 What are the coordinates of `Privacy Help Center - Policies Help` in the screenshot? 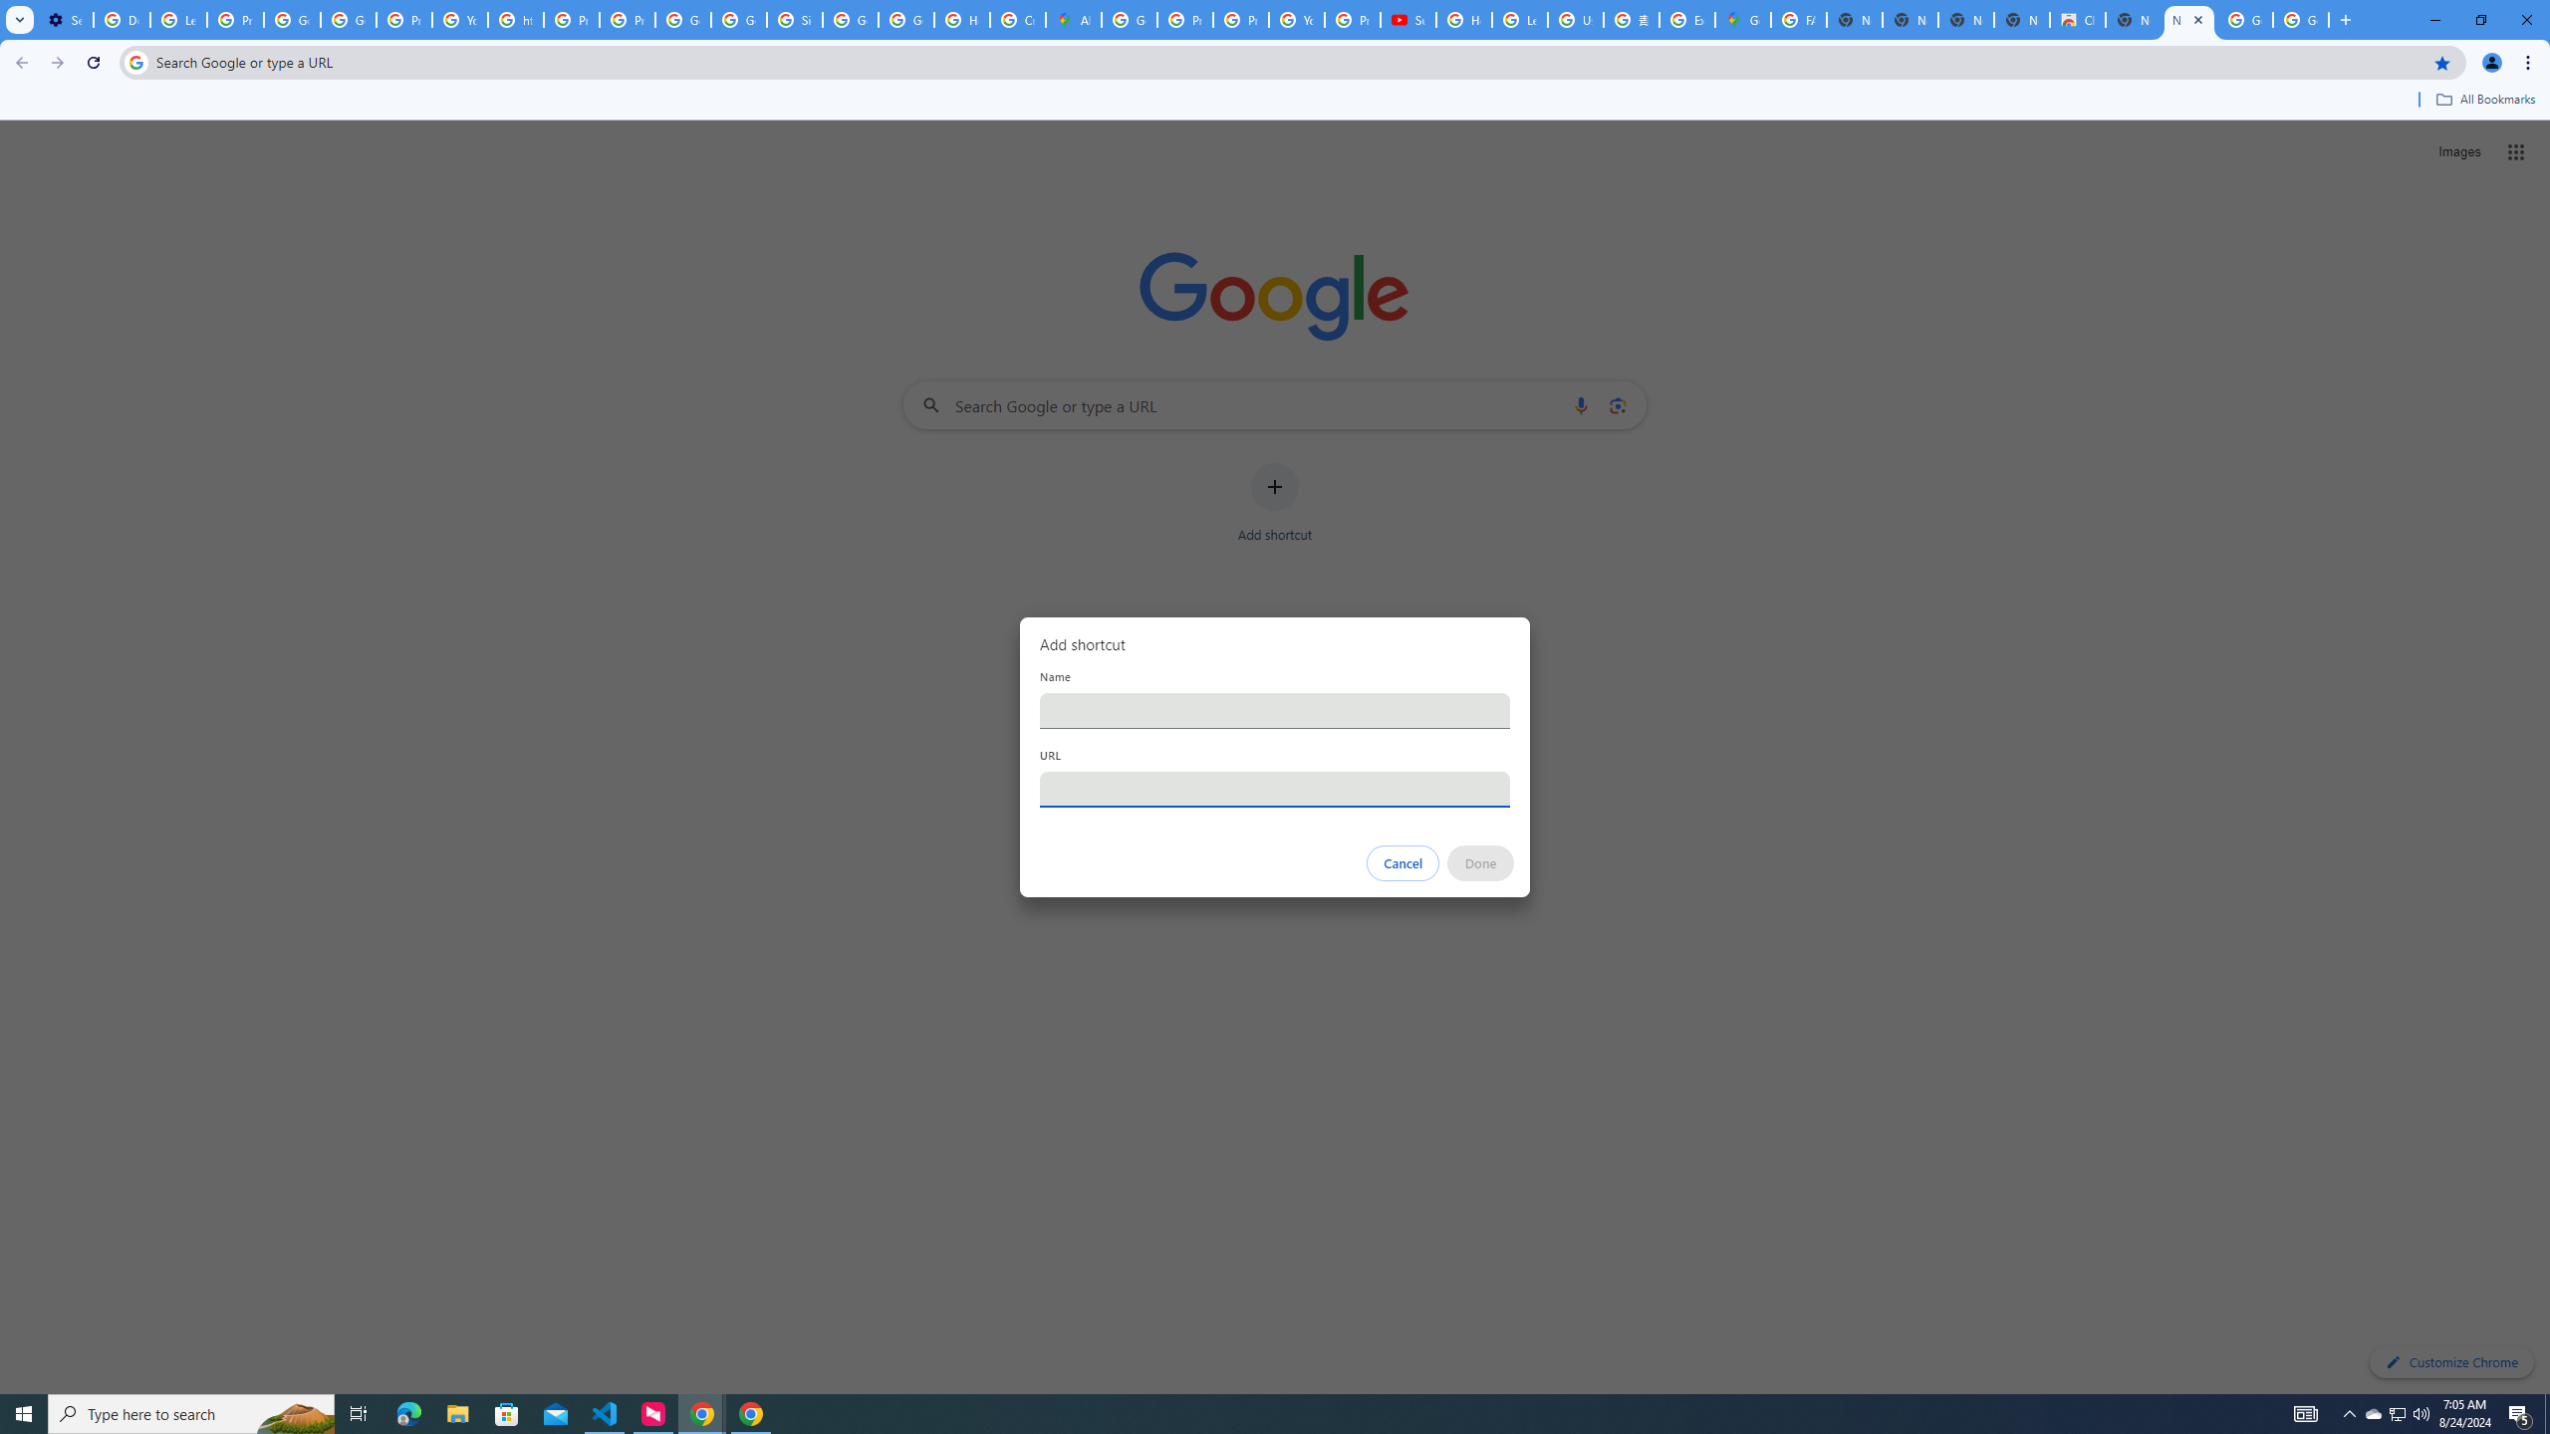 It's located at (1240, 20).